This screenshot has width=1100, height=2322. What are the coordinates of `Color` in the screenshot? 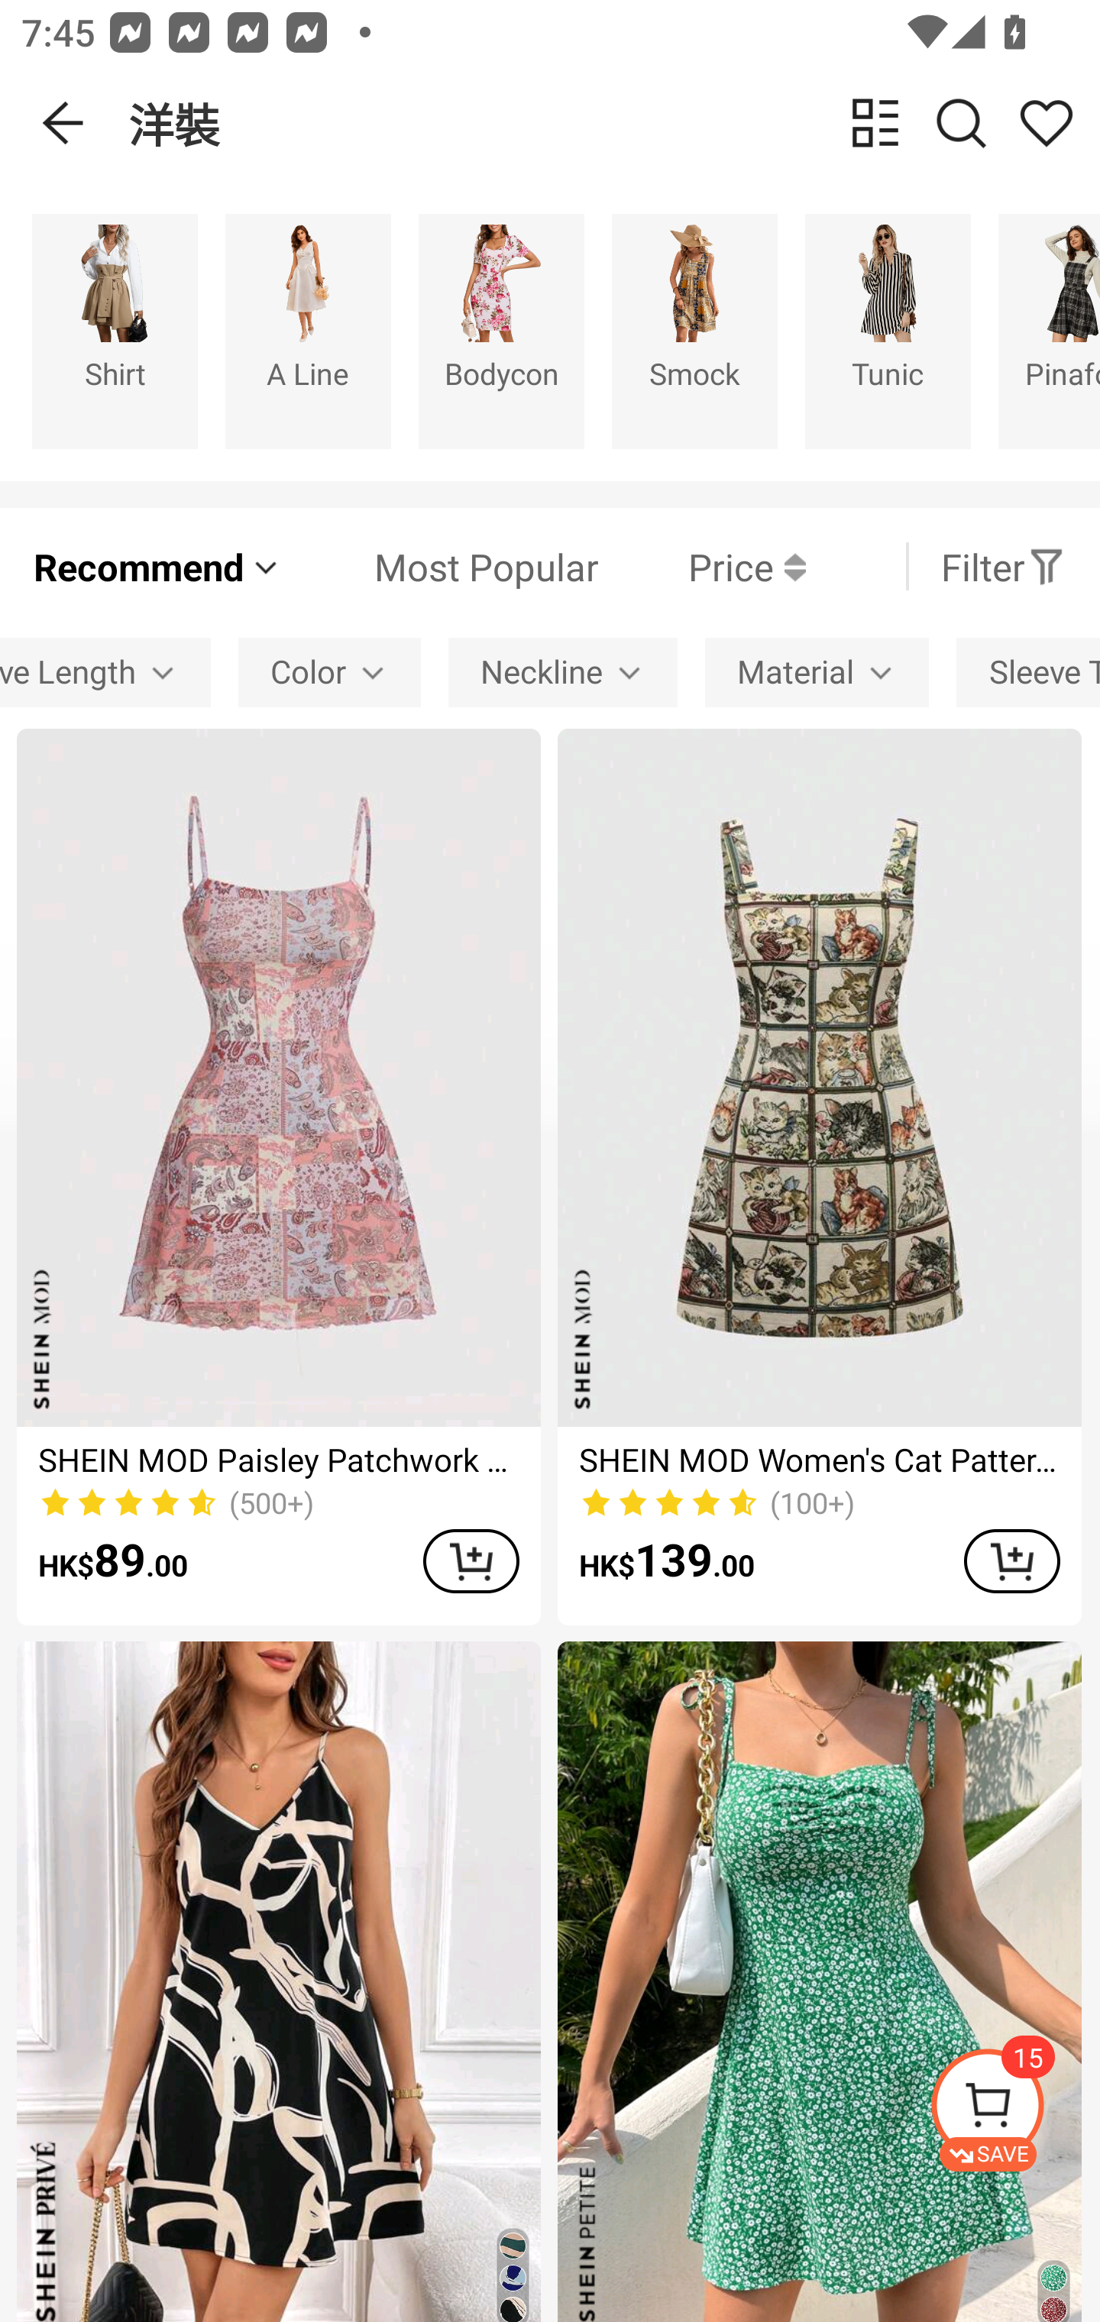 It's located at (330, 674).